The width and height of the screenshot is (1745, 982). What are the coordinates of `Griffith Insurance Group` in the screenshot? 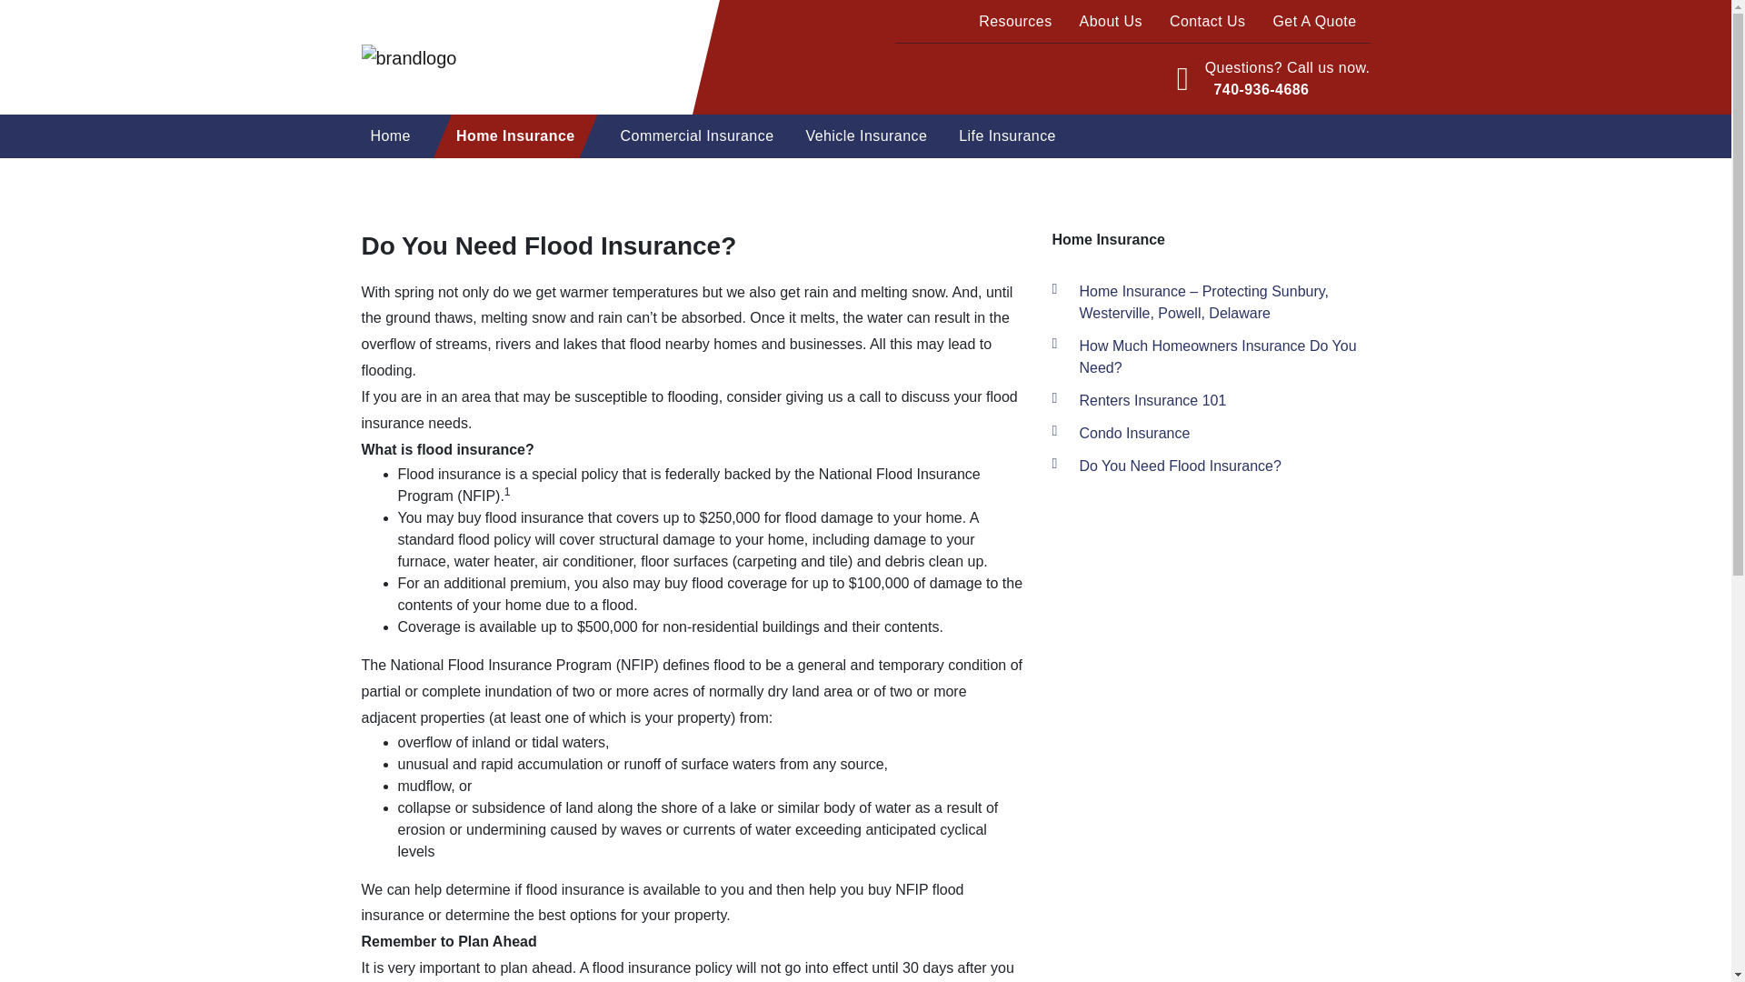 It's located at (445, 187).